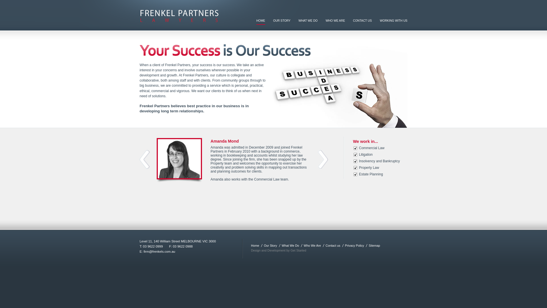  Describe the element at coordinates (371, 174) in the screenshot. I see `Estate Planning` at that location.